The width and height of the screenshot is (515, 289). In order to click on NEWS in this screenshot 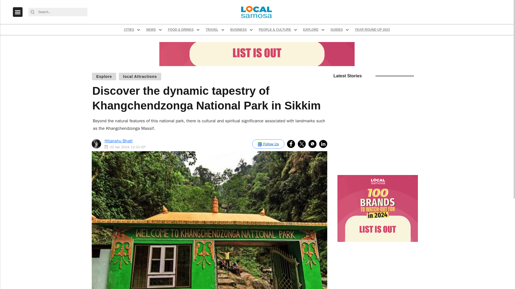, I will do `click(189, 37)`.